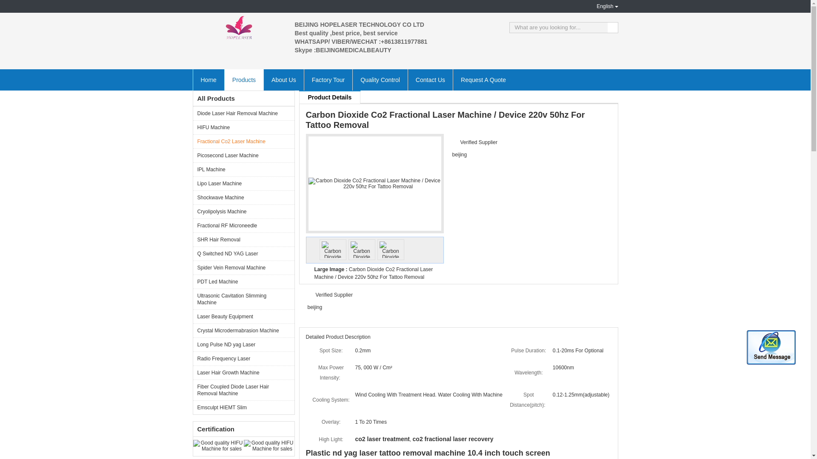 This screenshot has height=459, width=817. I want to click on Shockwave Machine, so click(243, 197).